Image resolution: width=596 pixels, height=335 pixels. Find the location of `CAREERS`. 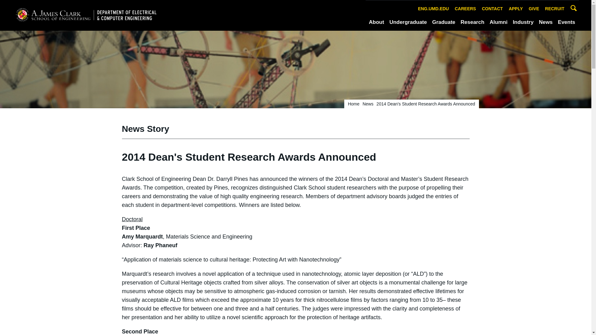

CAREERS is located at coordinates (465, 9).